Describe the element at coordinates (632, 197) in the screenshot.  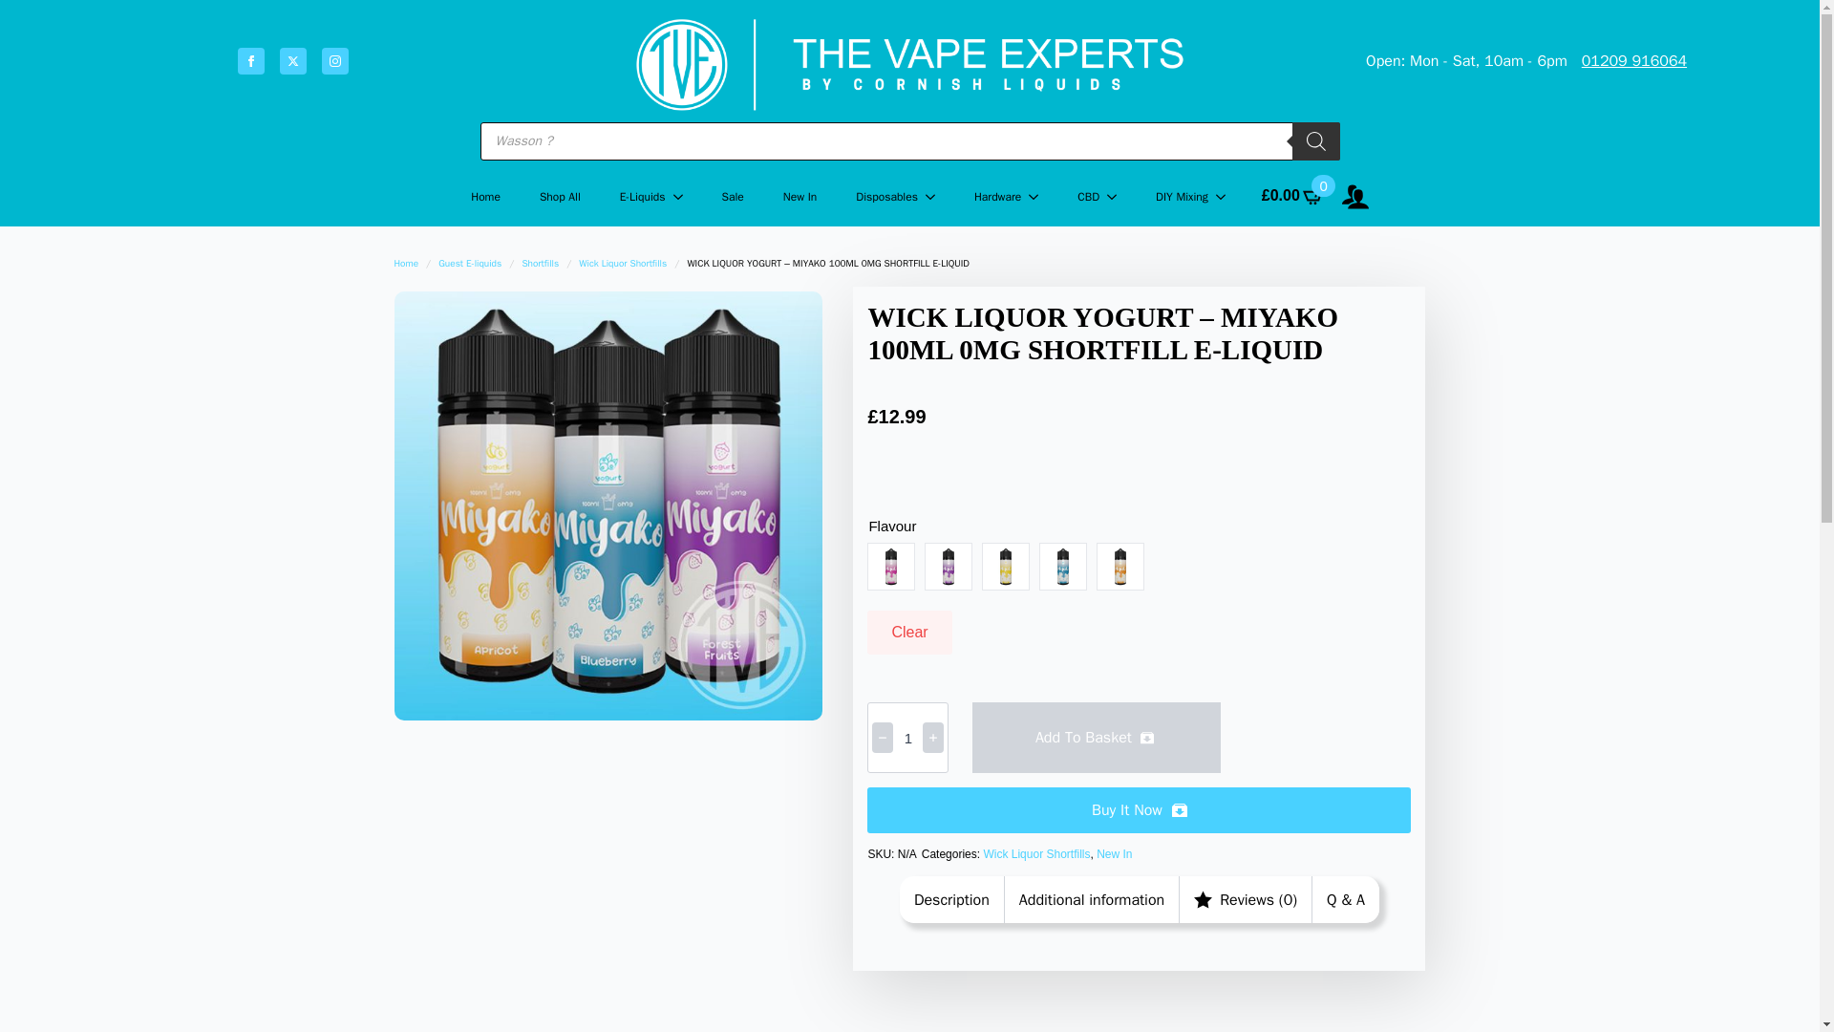
I see `E-Liquids` at that location.